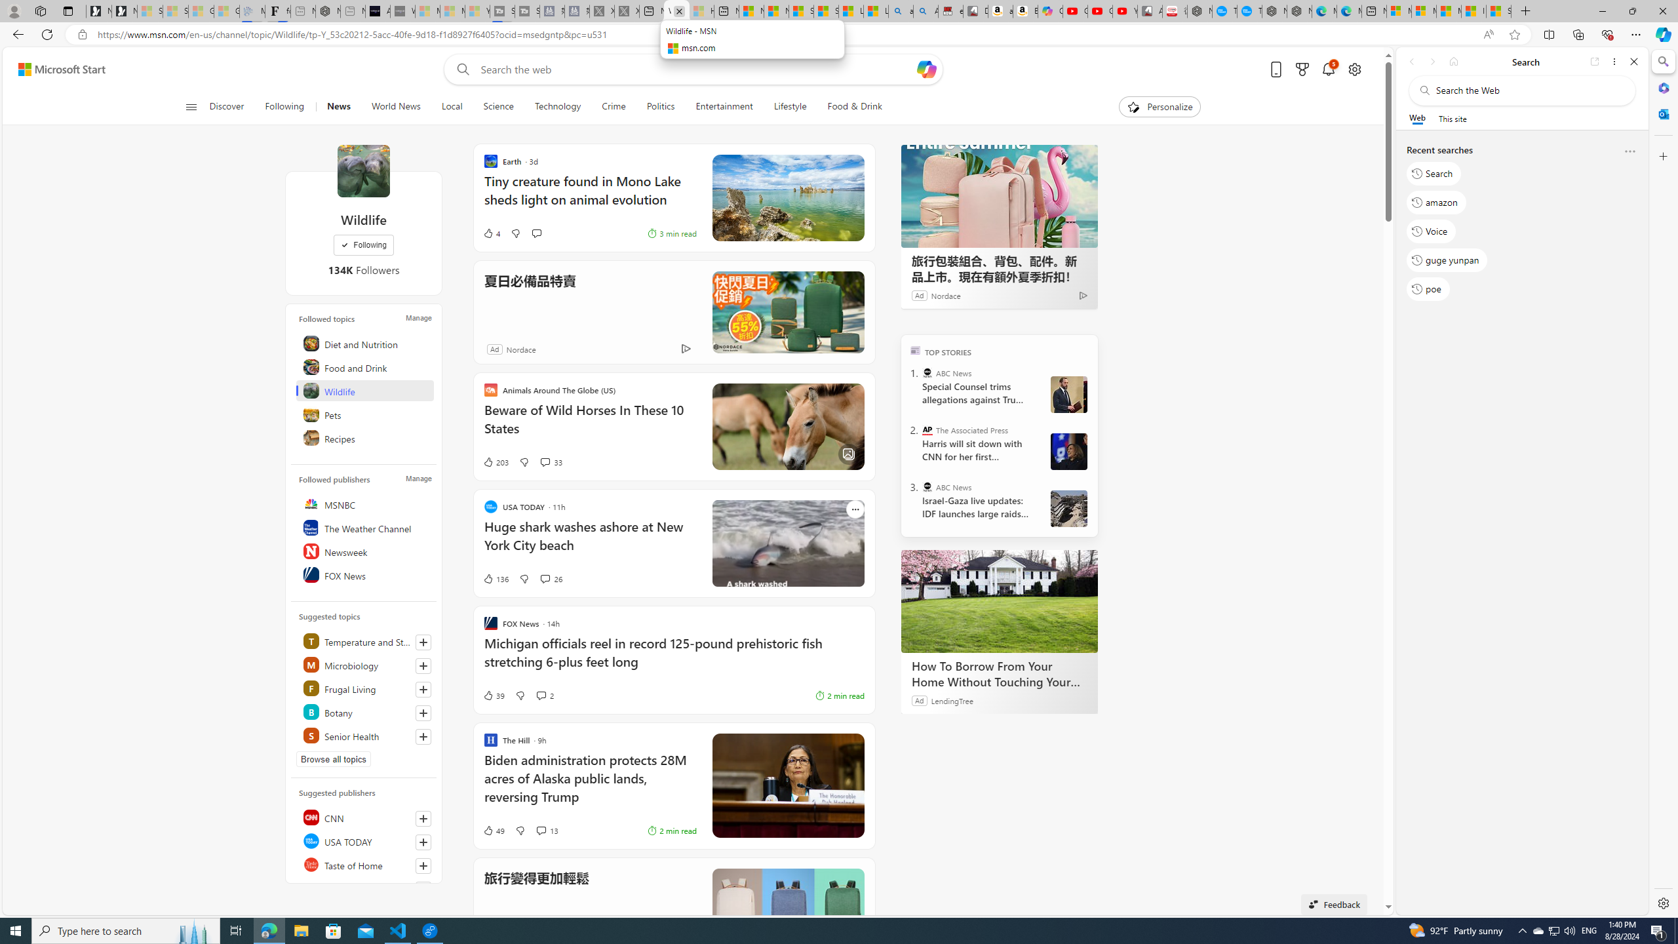 The height and width of the screenshot is (944, 1678). I want to click on Side bar, so click(1664, 482).